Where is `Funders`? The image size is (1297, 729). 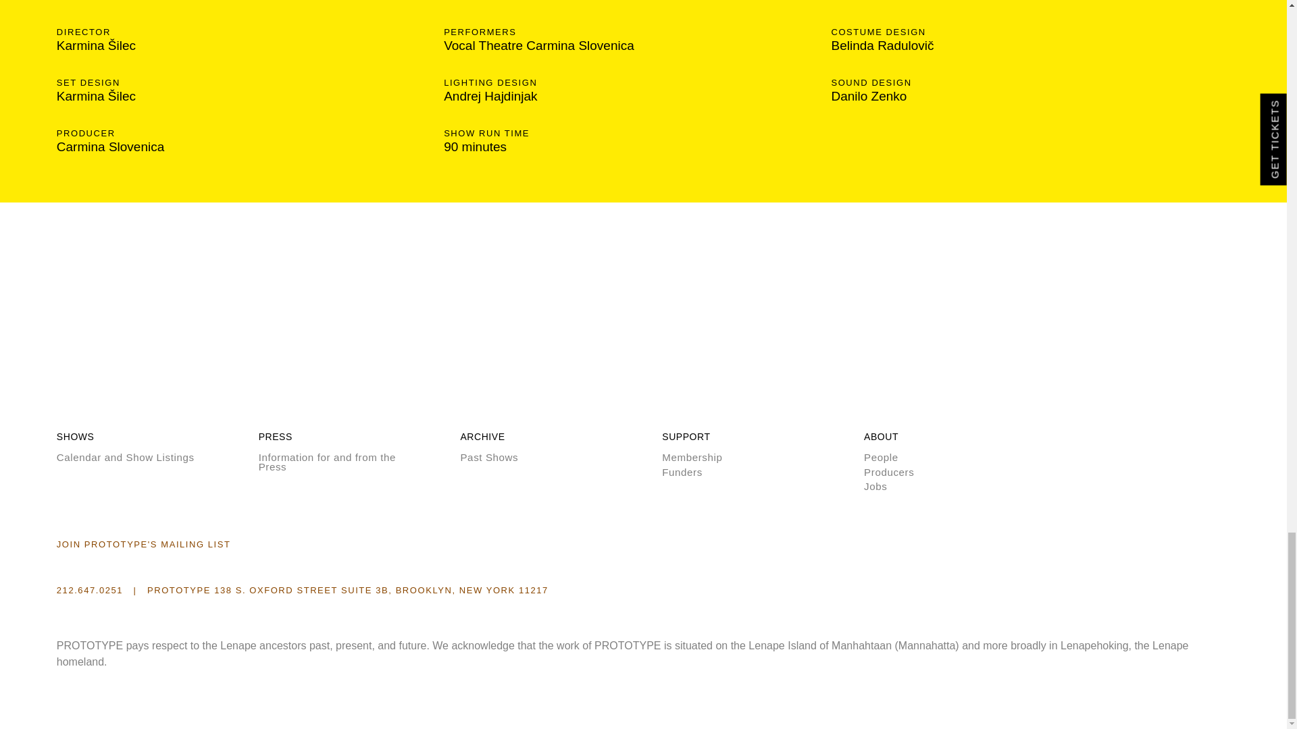
Funders is located at coordinates (732, 473).